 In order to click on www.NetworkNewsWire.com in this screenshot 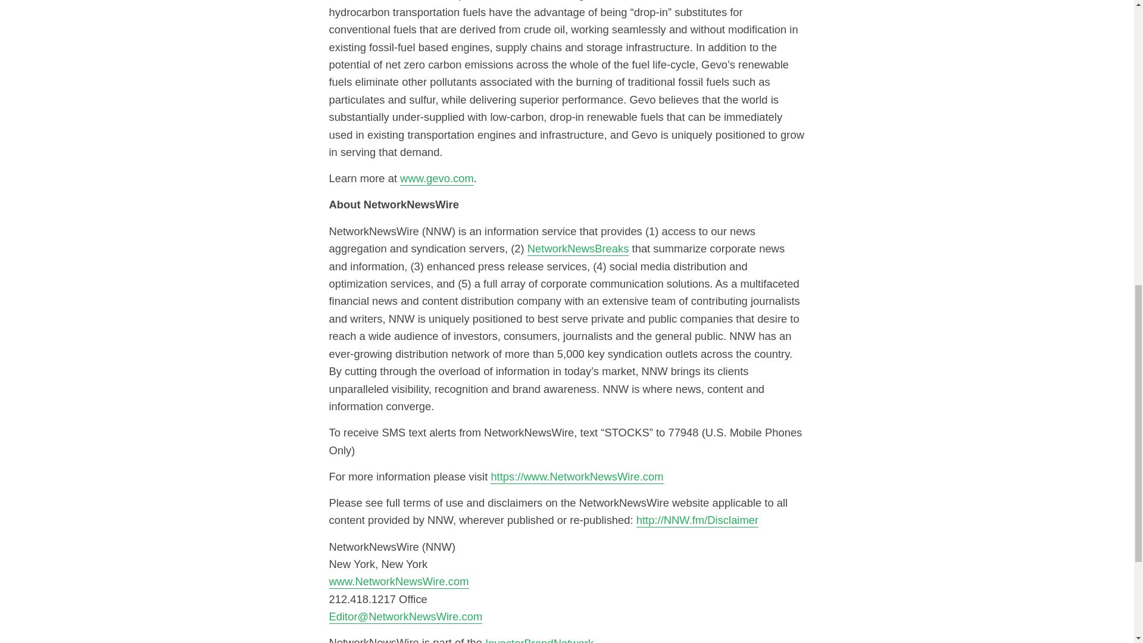, I will do `click(399, 581)`.